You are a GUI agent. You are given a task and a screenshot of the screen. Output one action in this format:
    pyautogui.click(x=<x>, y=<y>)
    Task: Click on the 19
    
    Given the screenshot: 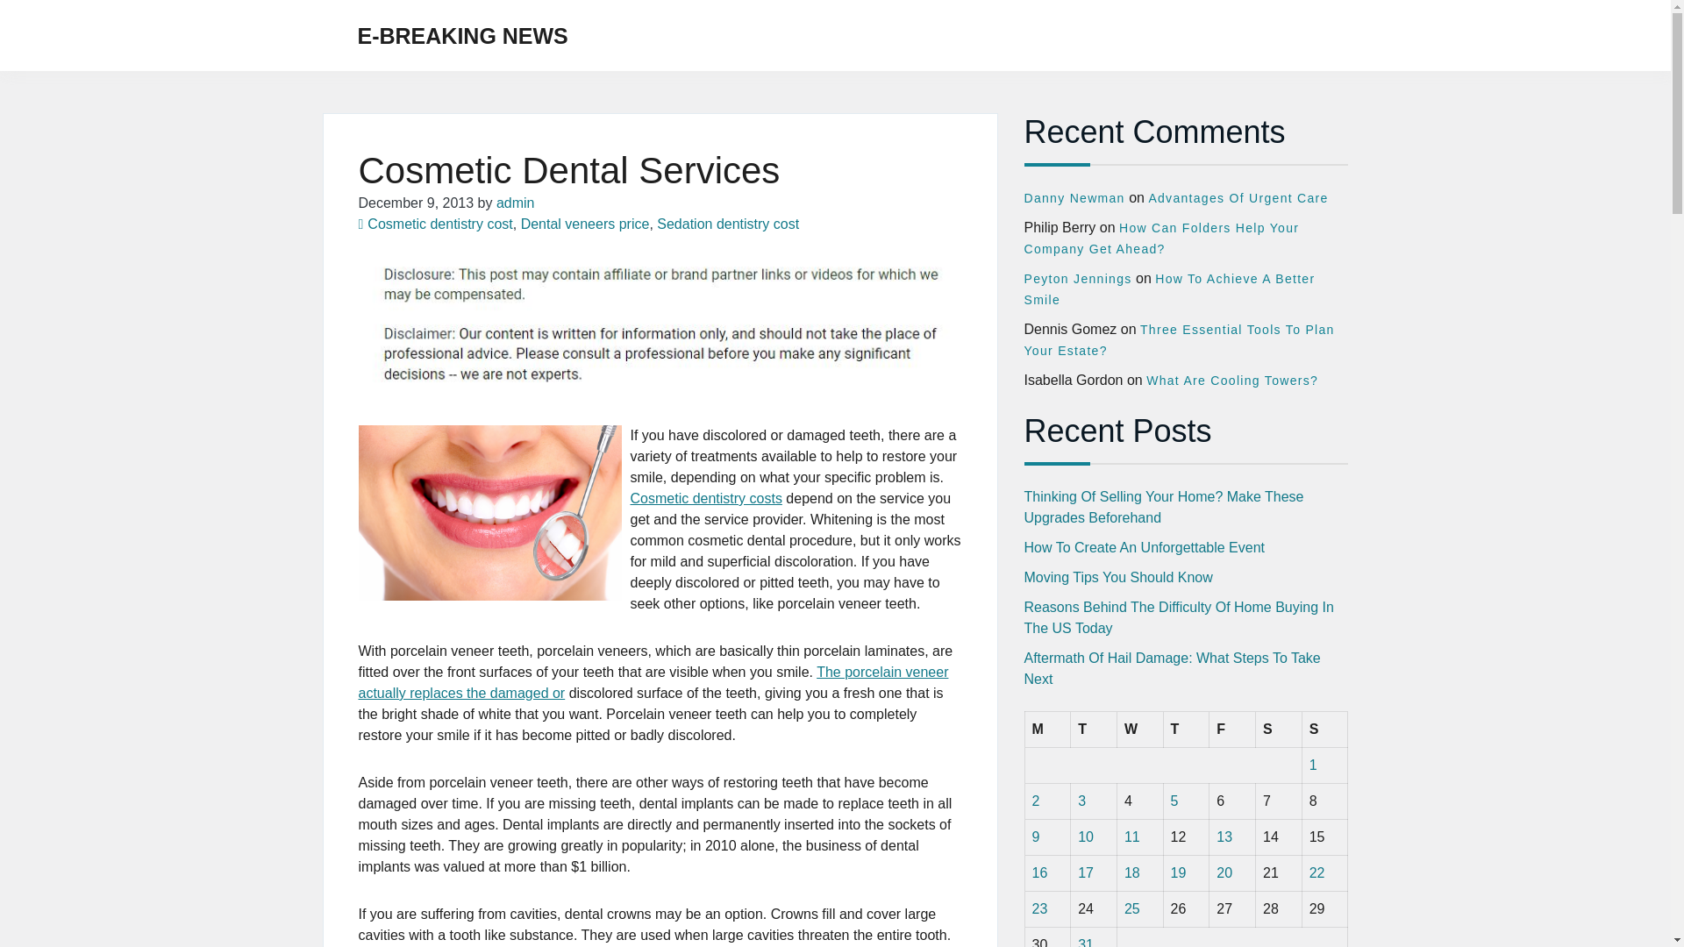 What is the action you would take?
    pyautogui.click(x=1179, y=873)
    